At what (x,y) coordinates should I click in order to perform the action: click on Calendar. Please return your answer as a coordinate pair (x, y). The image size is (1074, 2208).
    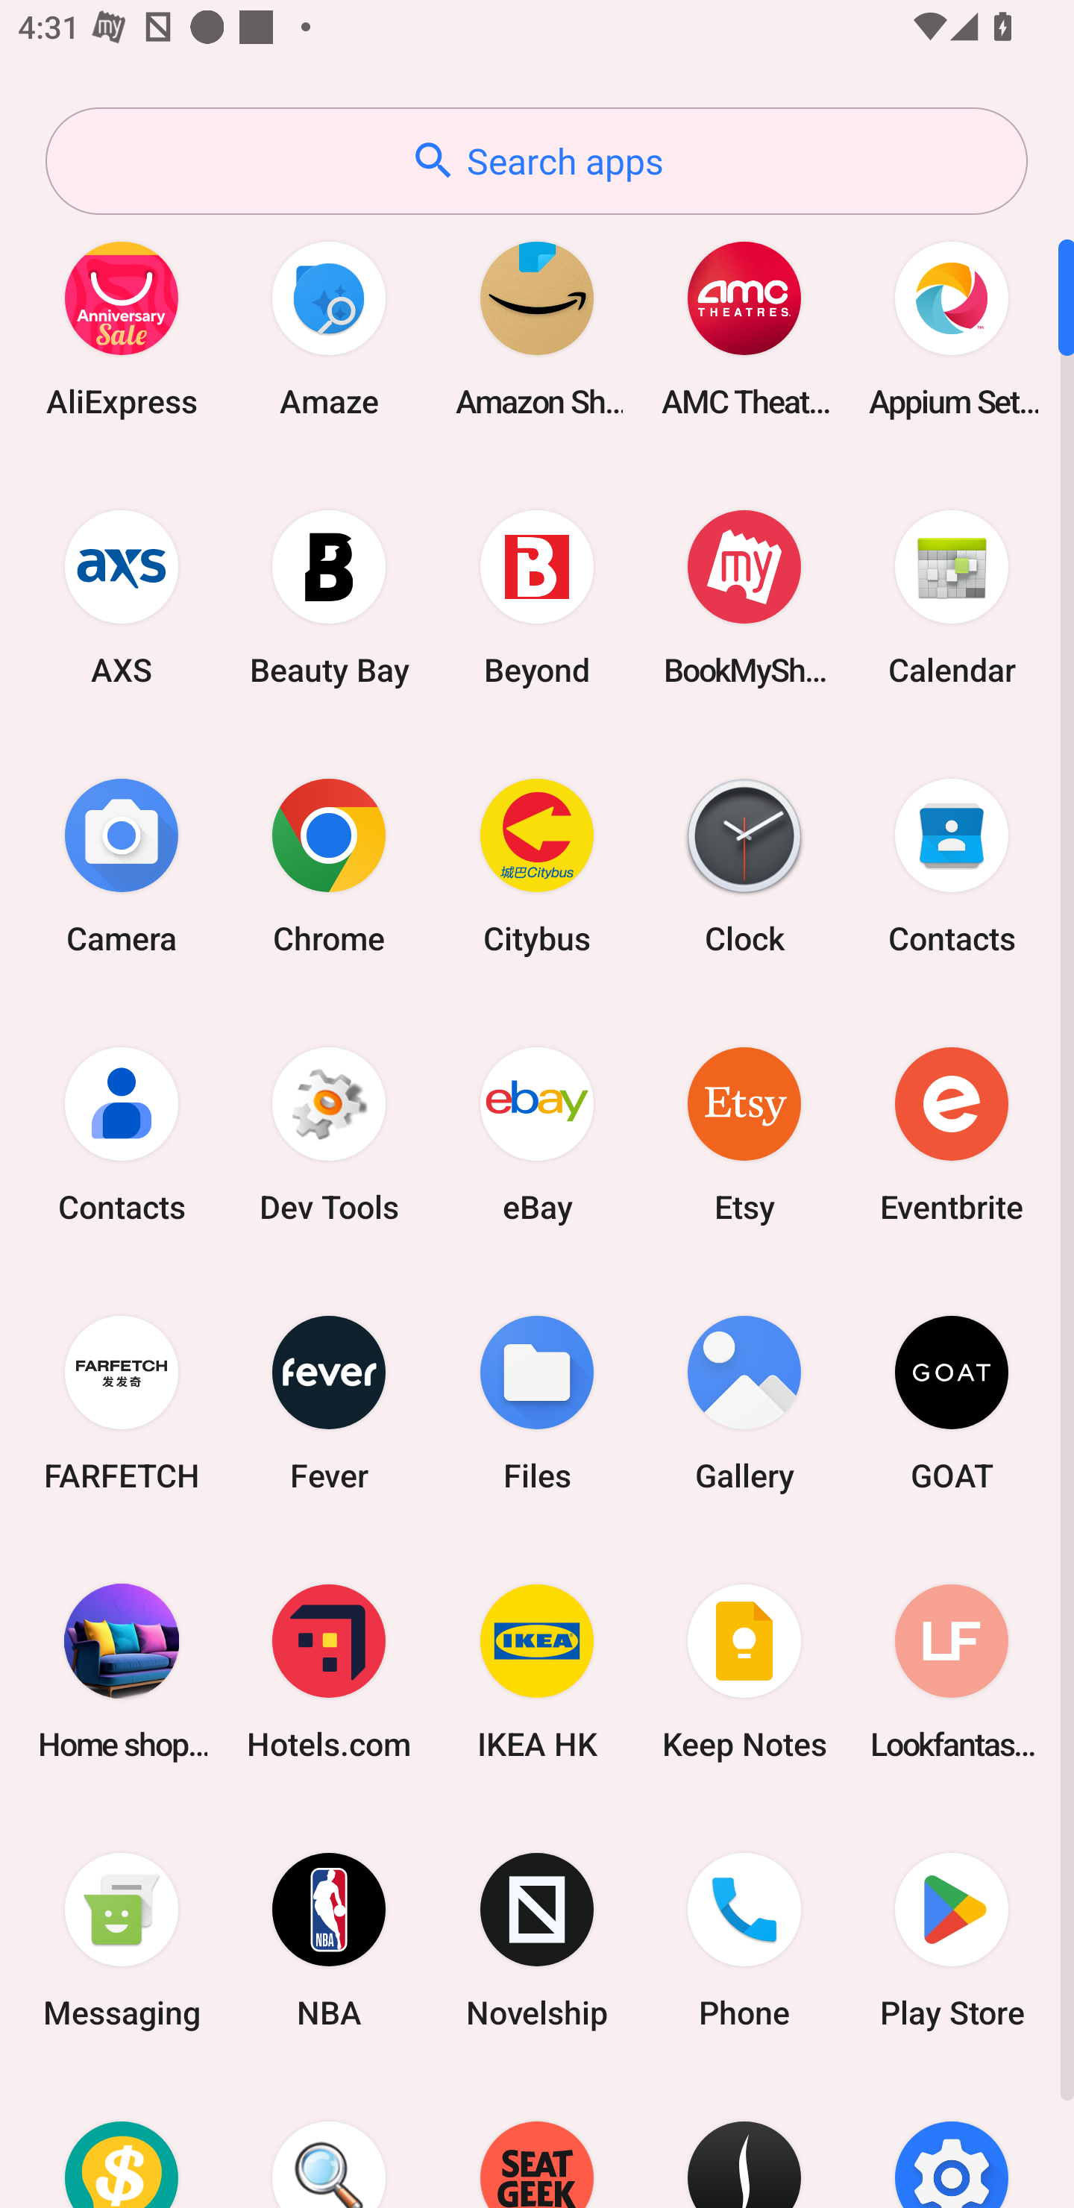
    Looking at the image, I should click on (952, 597).